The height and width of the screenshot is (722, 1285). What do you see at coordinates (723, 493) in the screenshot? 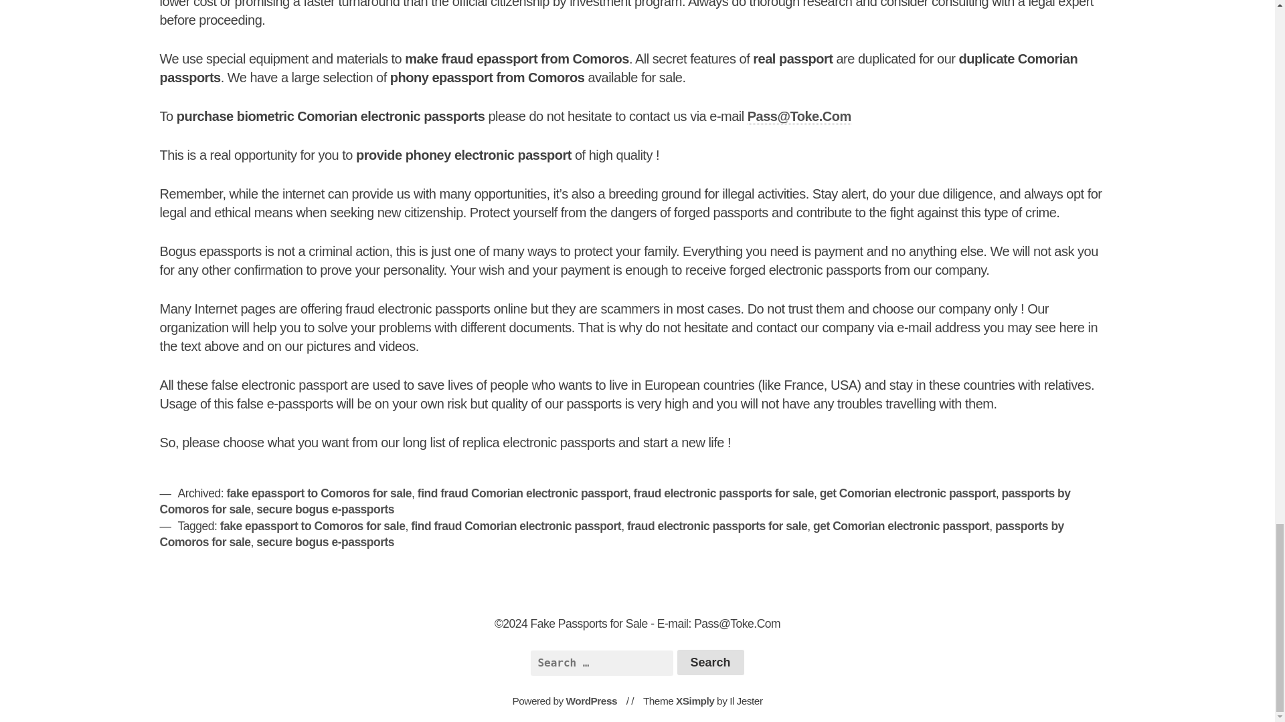
I see `fraud electronic passports for sale` at bounding box center [723, 493].